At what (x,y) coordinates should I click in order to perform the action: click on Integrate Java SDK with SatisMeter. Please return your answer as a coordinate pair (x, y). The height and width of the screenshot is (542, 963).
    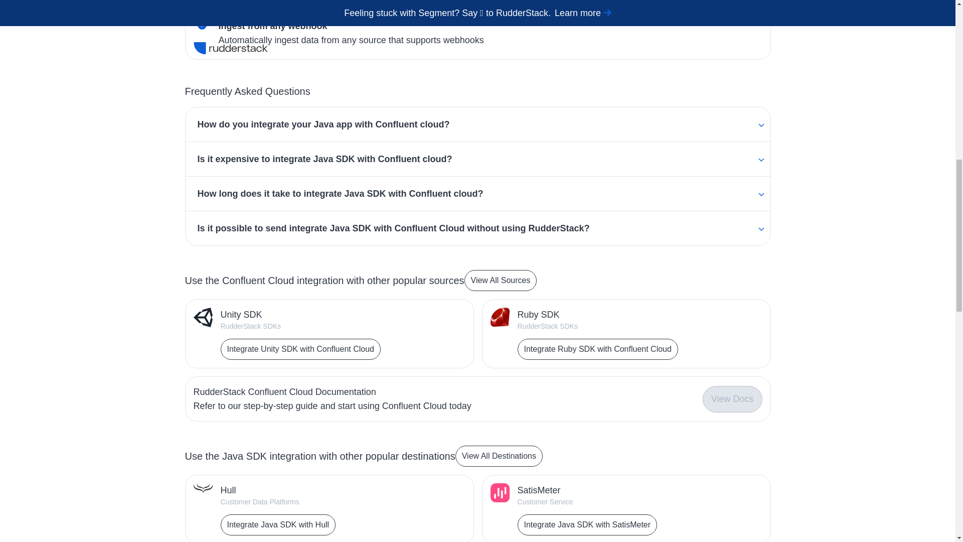
    Looking at the image, I should click on (588, 525).